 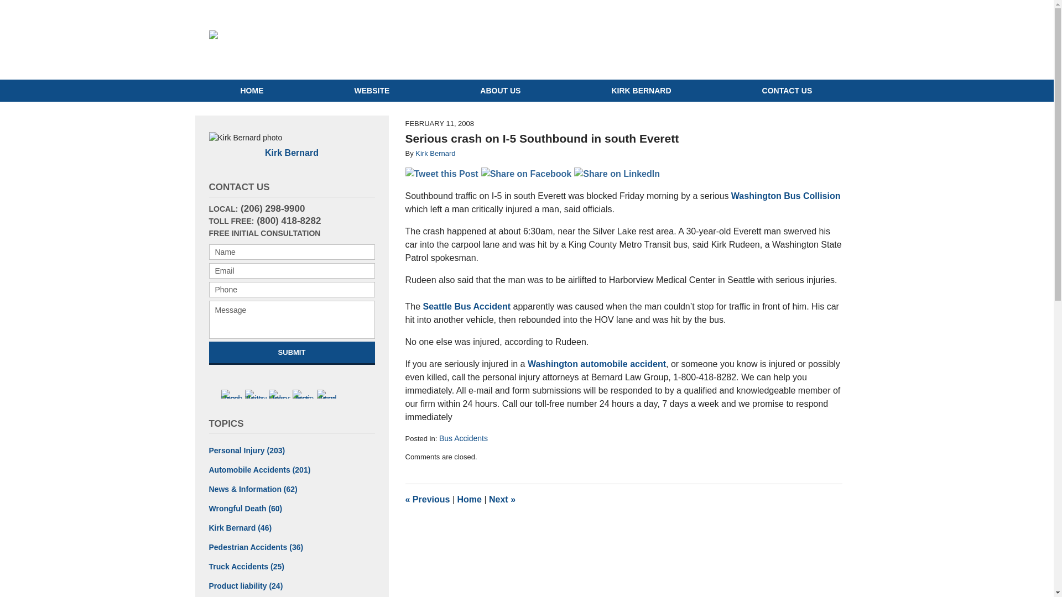 I want to click on HOME, so click(x=251, y=90).